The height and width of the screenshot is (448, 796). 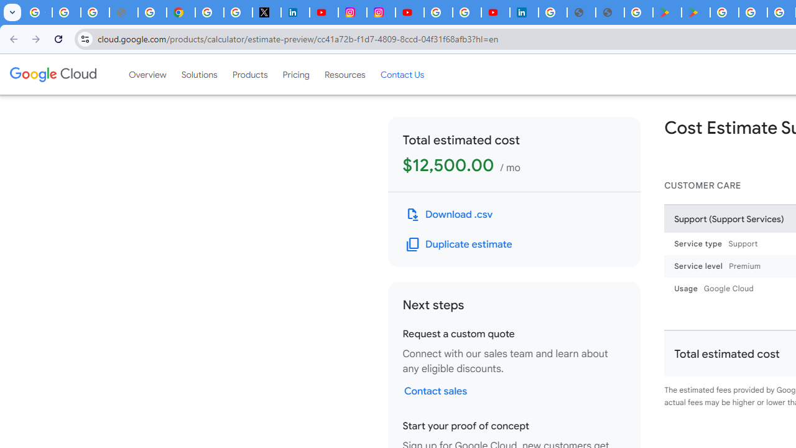 I want to click on X, so click(x=266, y=12).